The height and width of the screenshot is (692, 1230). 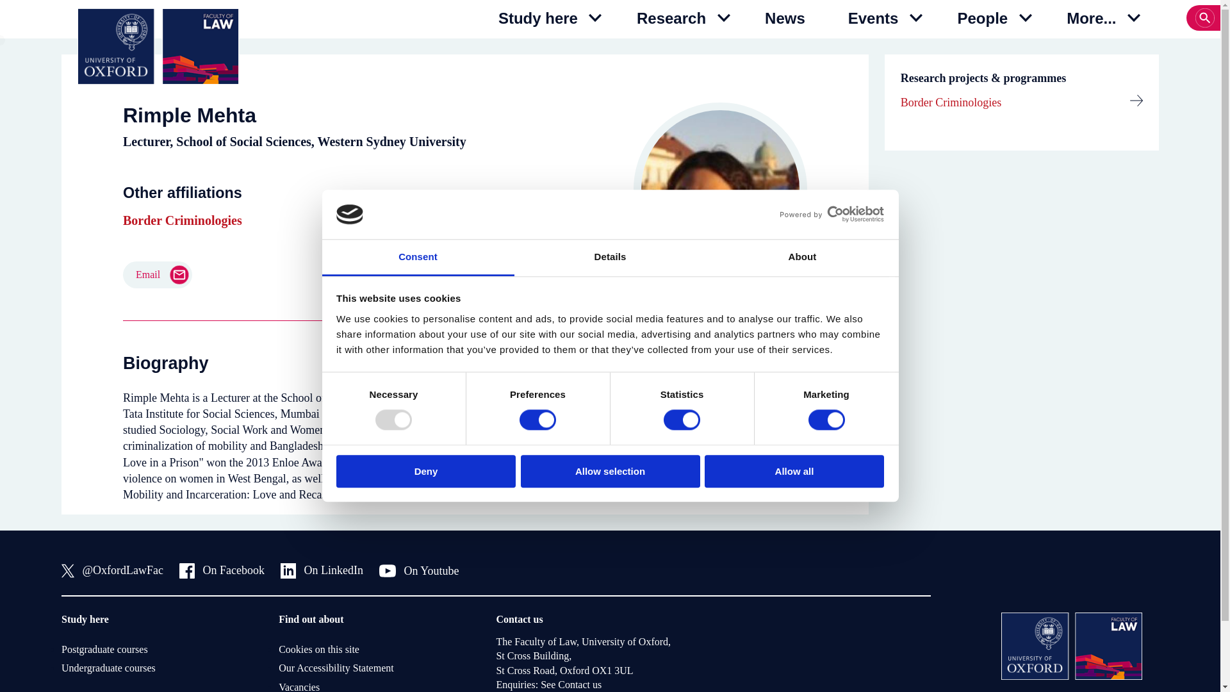 I want to click on About, so click(x=802, y=258).